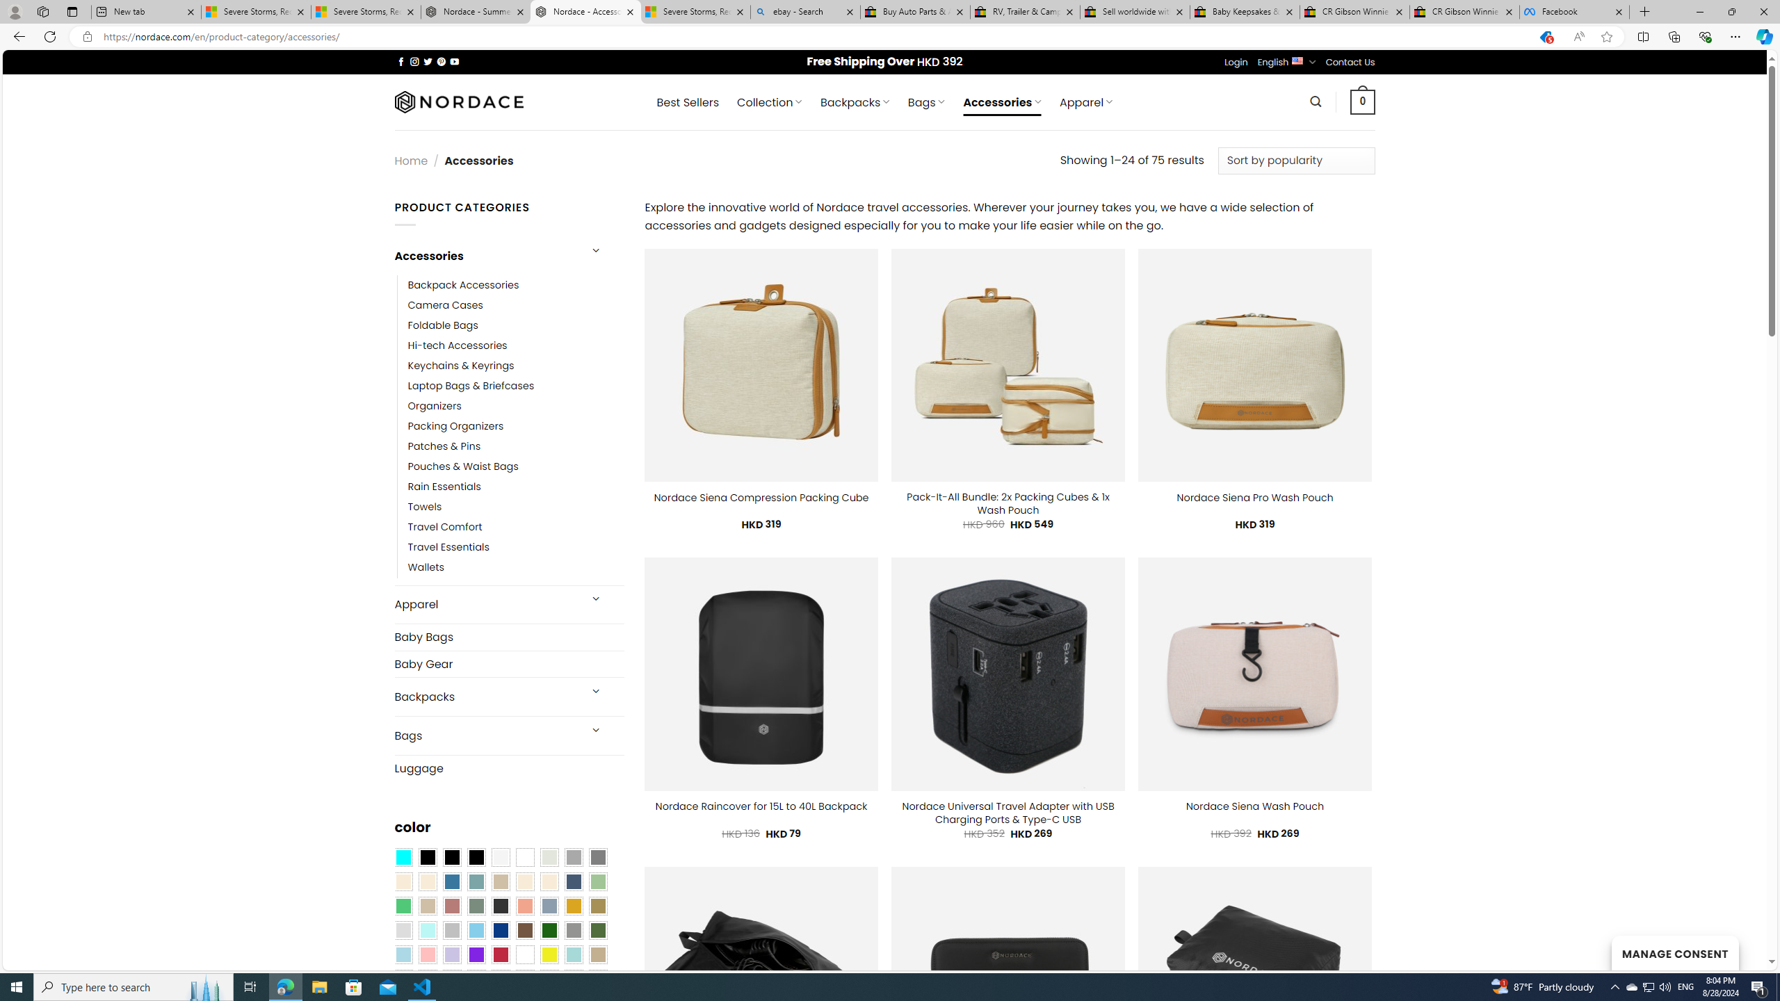 The image size is (1780, 1001). Describe the element at coordinates (516, 427) in the screenshot. I see `Packing Organizers` at that location.